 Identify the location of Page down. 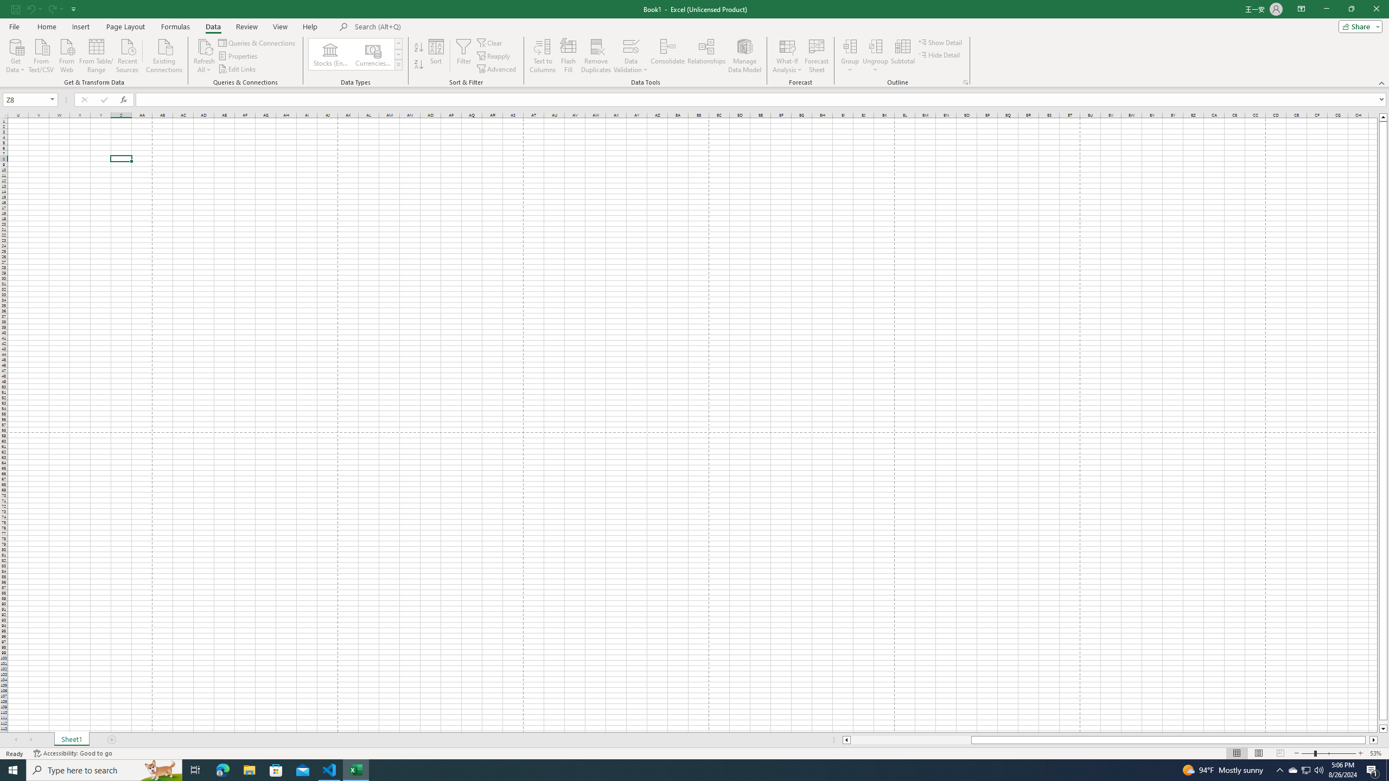
(1384, 722).